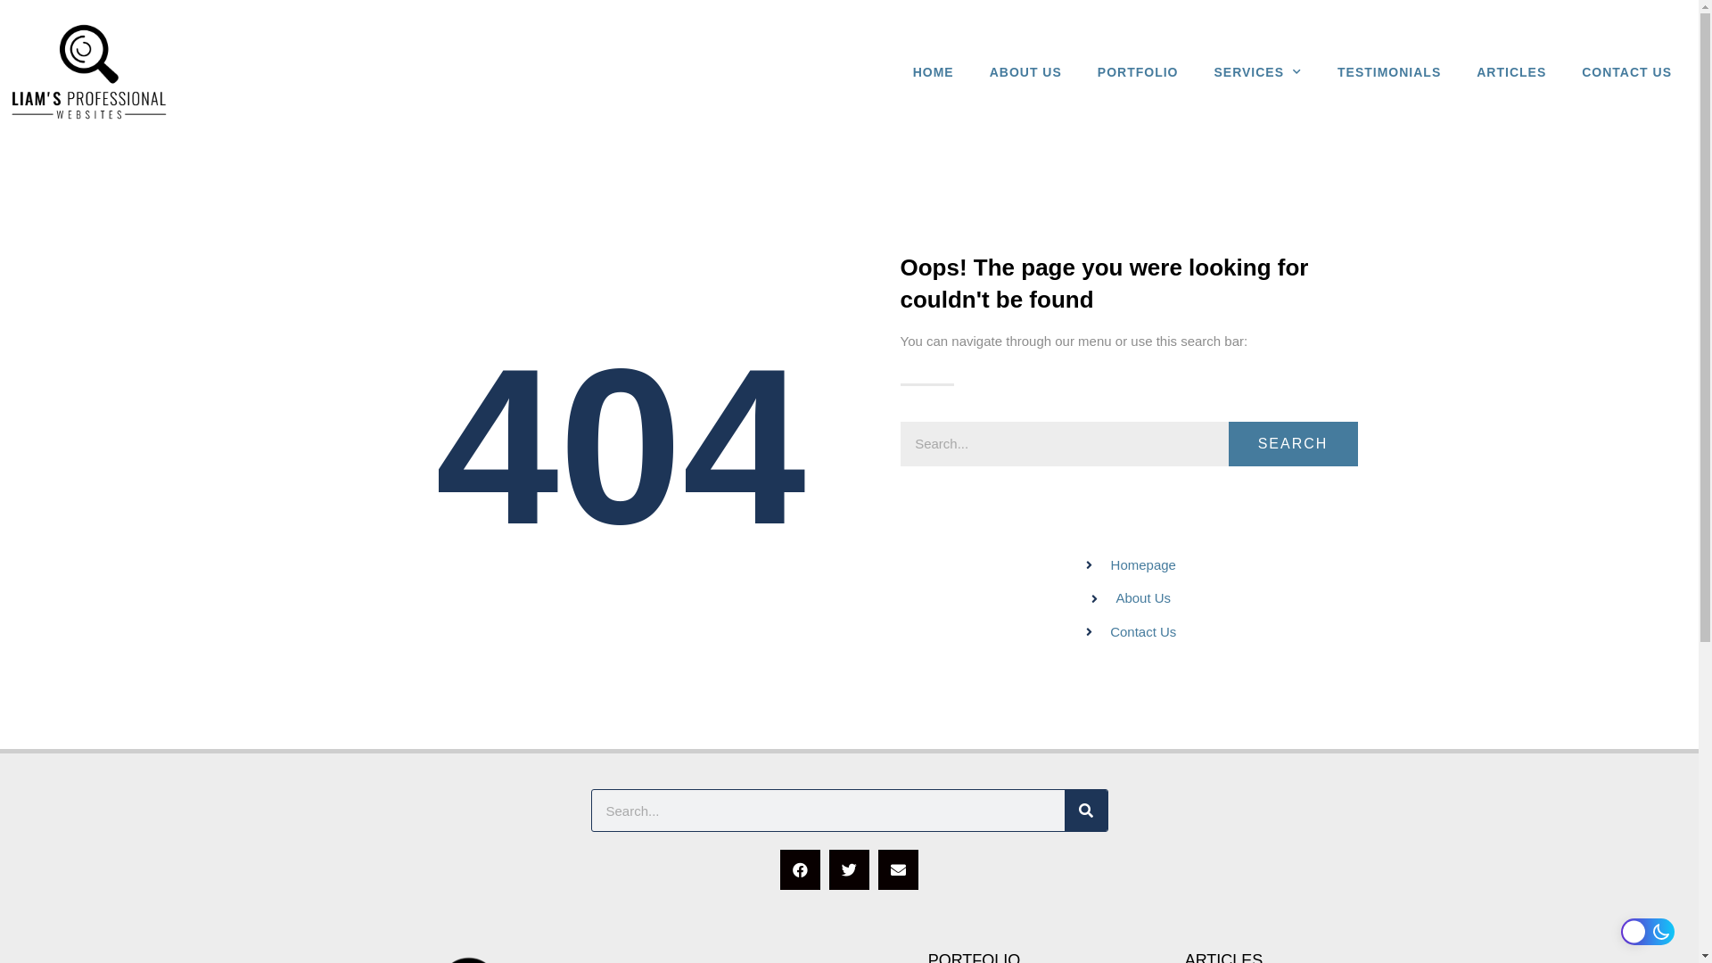 This screenshot has height=963, width=1712. I want to click on PORTFOLIO, so click(1138, 72).